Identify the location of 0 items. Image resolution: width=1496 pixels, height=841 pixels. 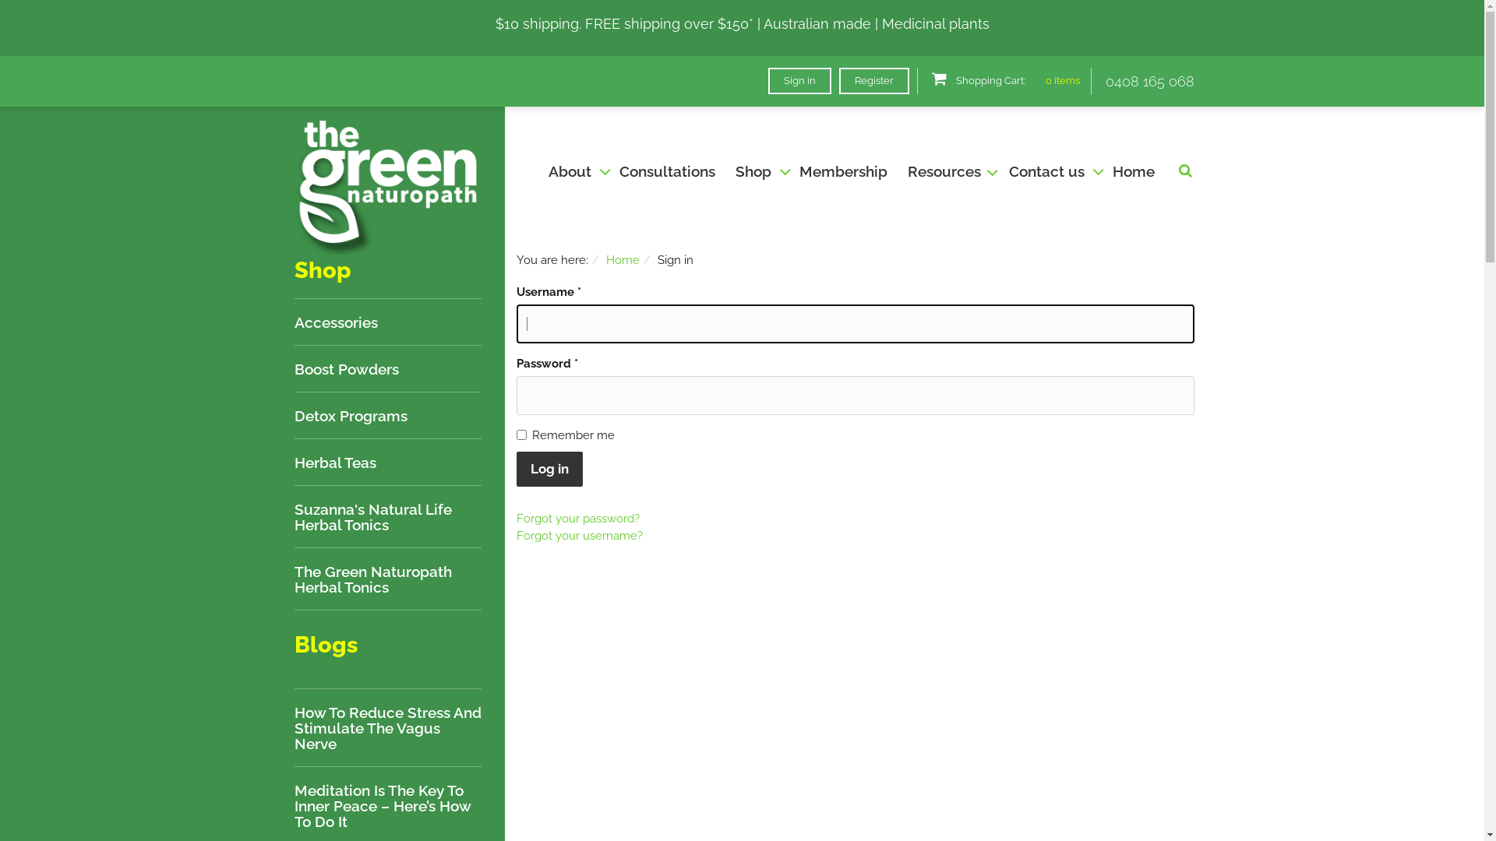
(1063, 81).